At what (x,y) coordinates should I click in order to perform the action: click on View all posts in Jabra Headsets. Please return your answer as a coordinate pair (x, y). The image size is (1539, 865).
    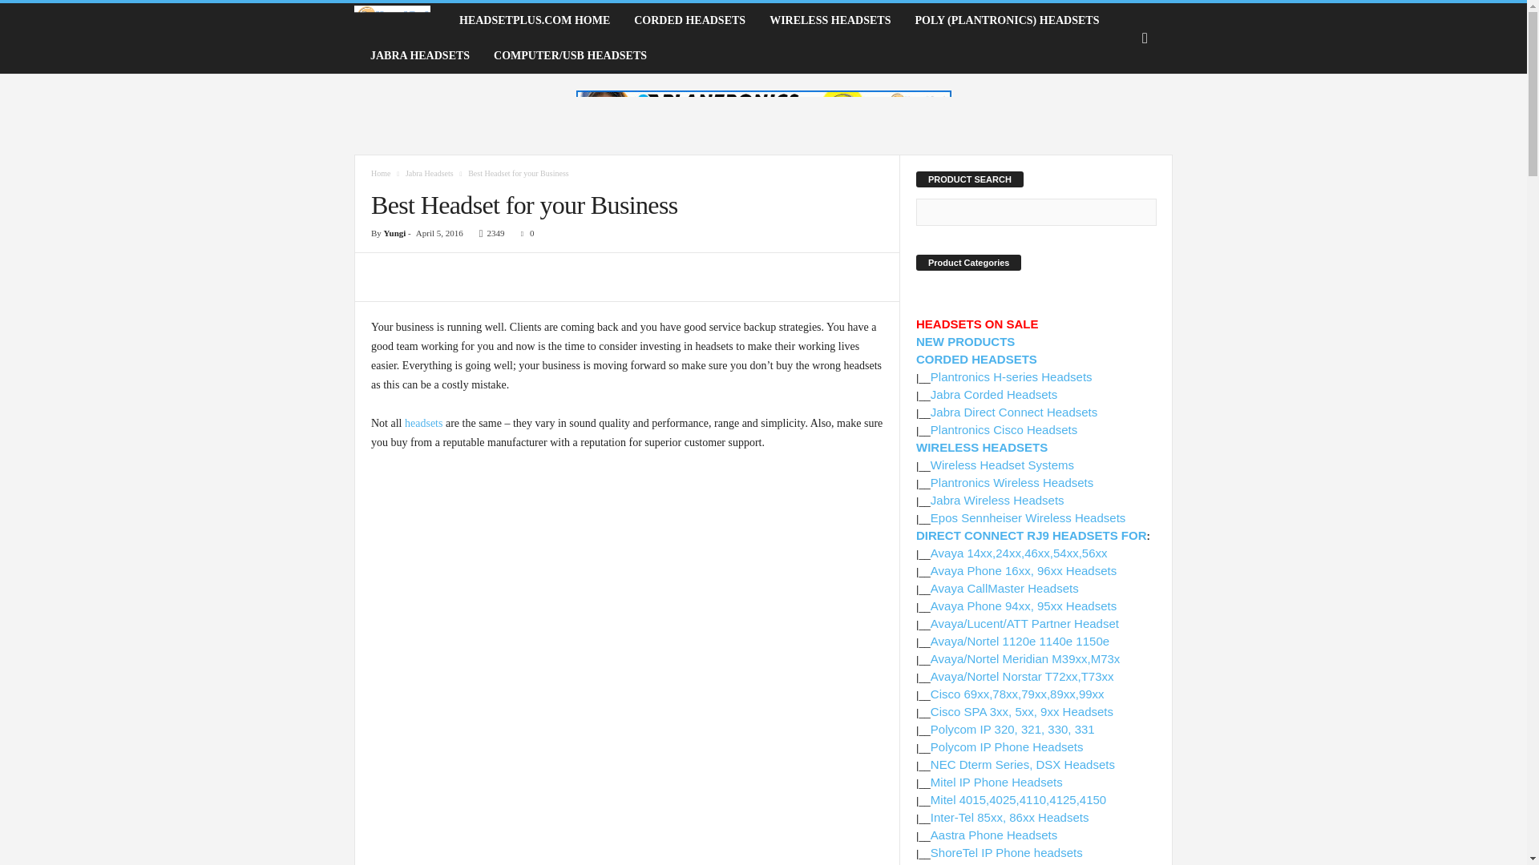
    Looking at the image, I should click on (430, 173).